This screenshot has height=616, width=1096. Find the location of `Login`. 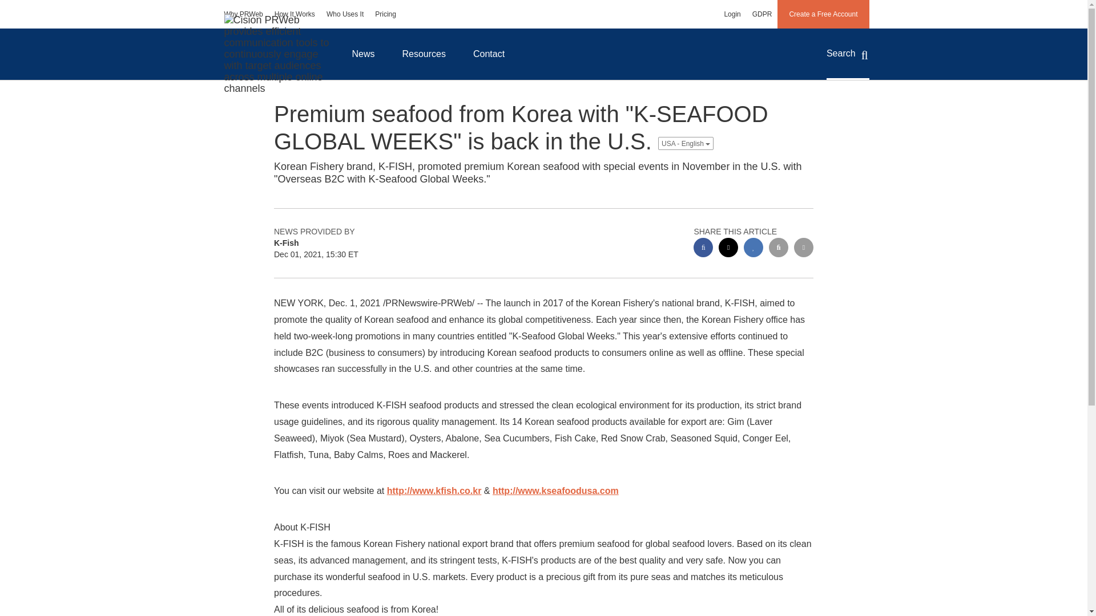

Login is located at coordinates (732, 14).